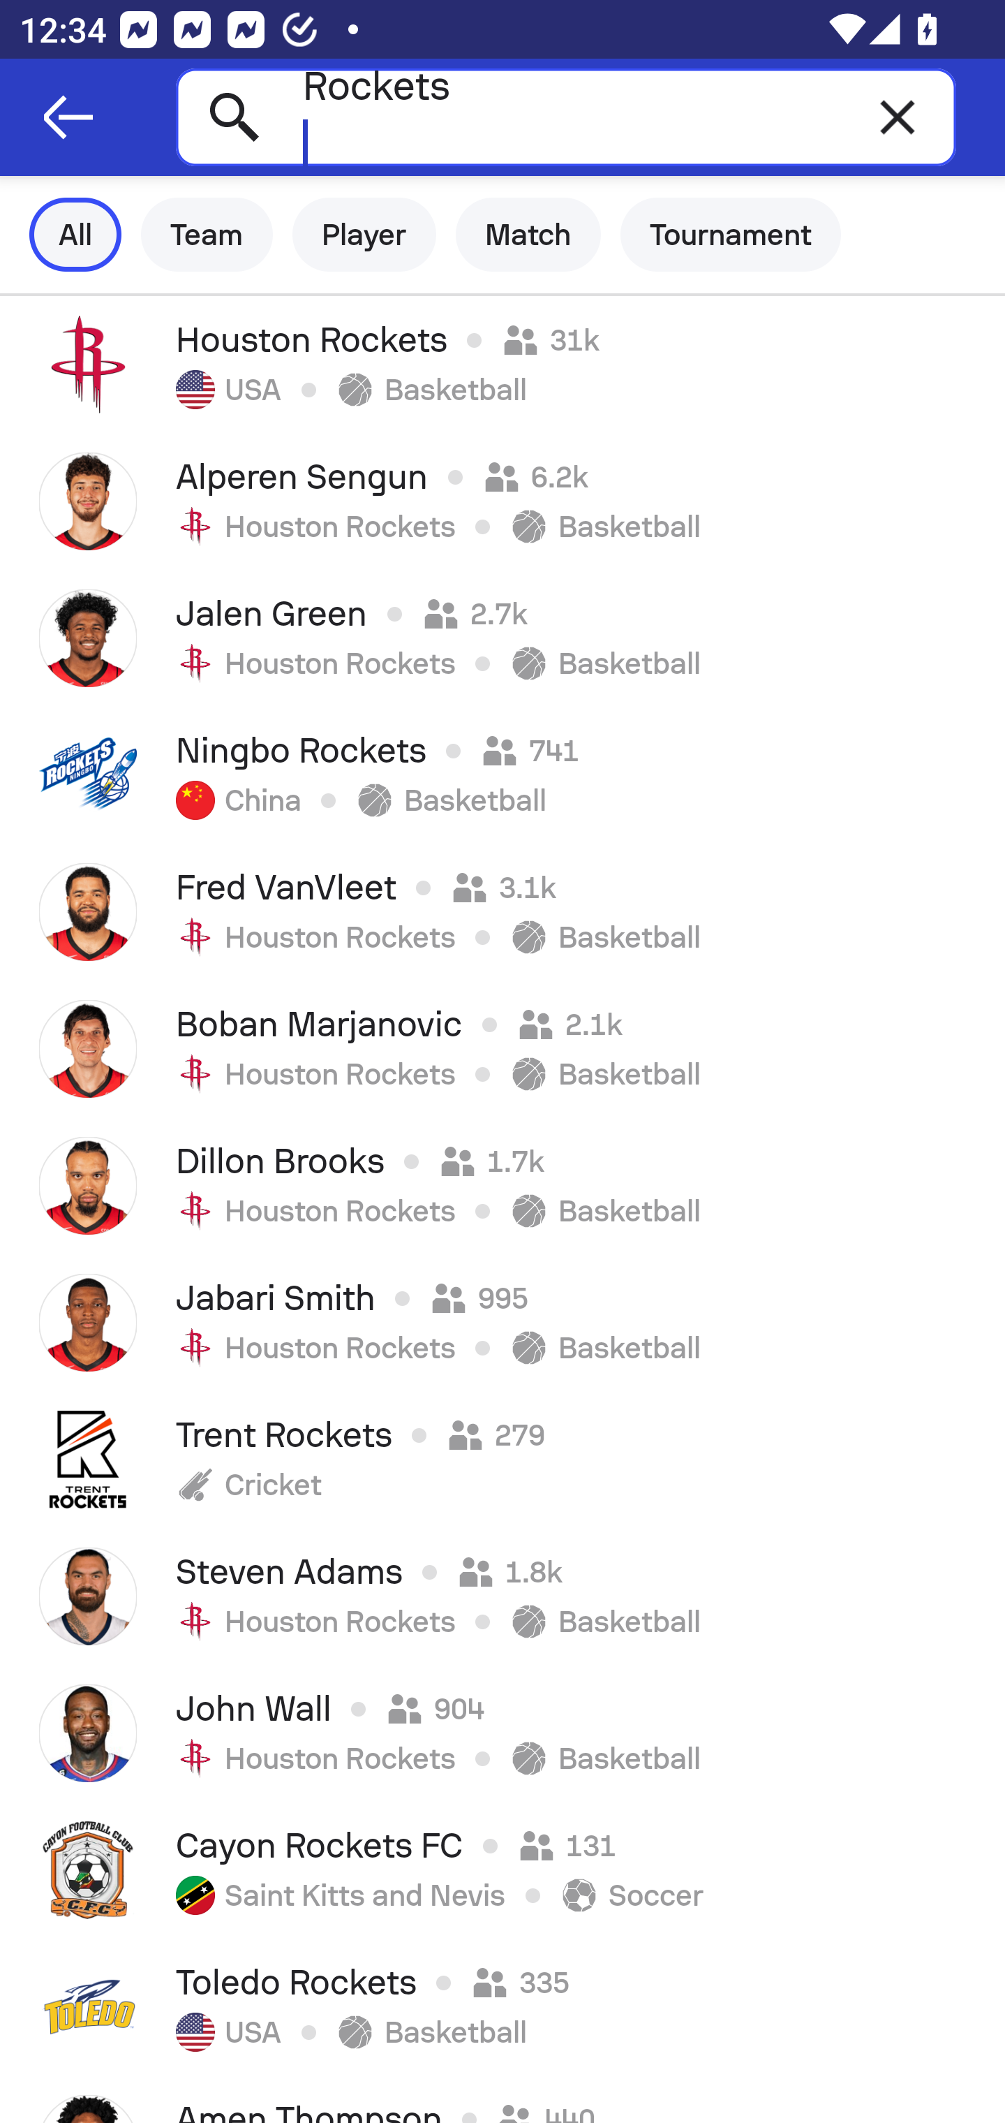  Describe the element at coordinates (207, 235) in the screenshot. I see `Team` at that location.